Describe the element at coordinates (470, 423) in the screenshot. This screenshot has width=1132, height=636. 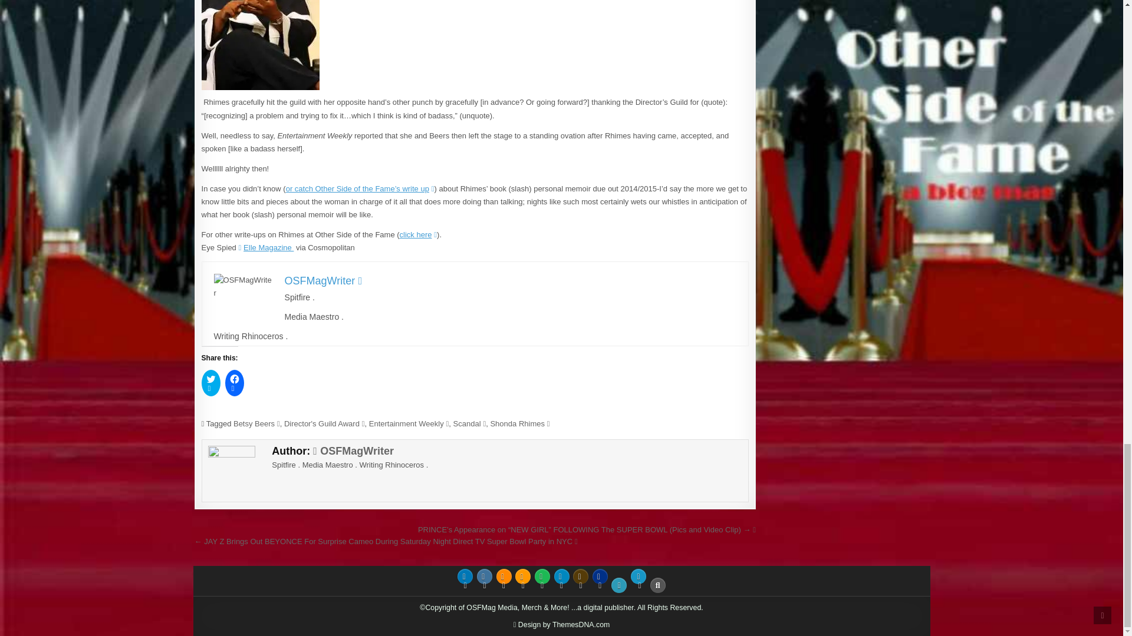
I see `Scandal` at that location.